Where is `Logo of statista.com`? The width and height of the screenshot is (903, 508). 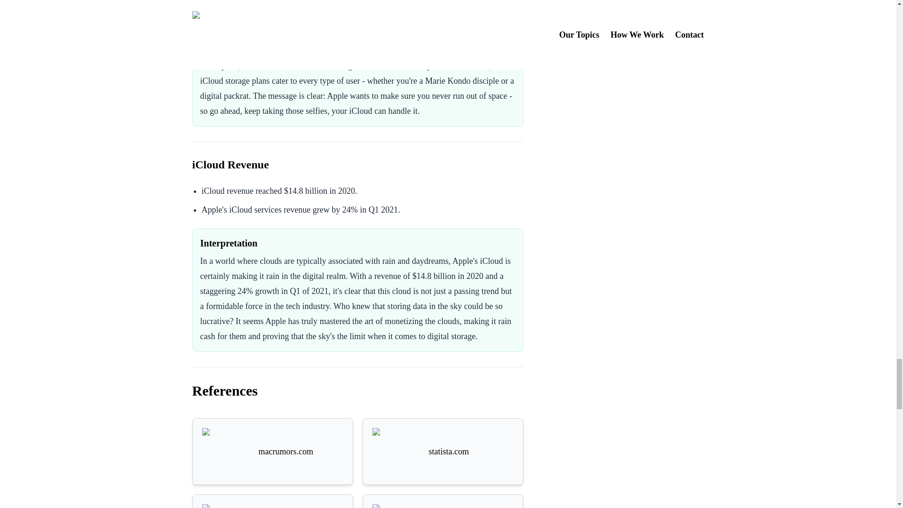 Logo of statista.com is located at coordinates (396, 452).